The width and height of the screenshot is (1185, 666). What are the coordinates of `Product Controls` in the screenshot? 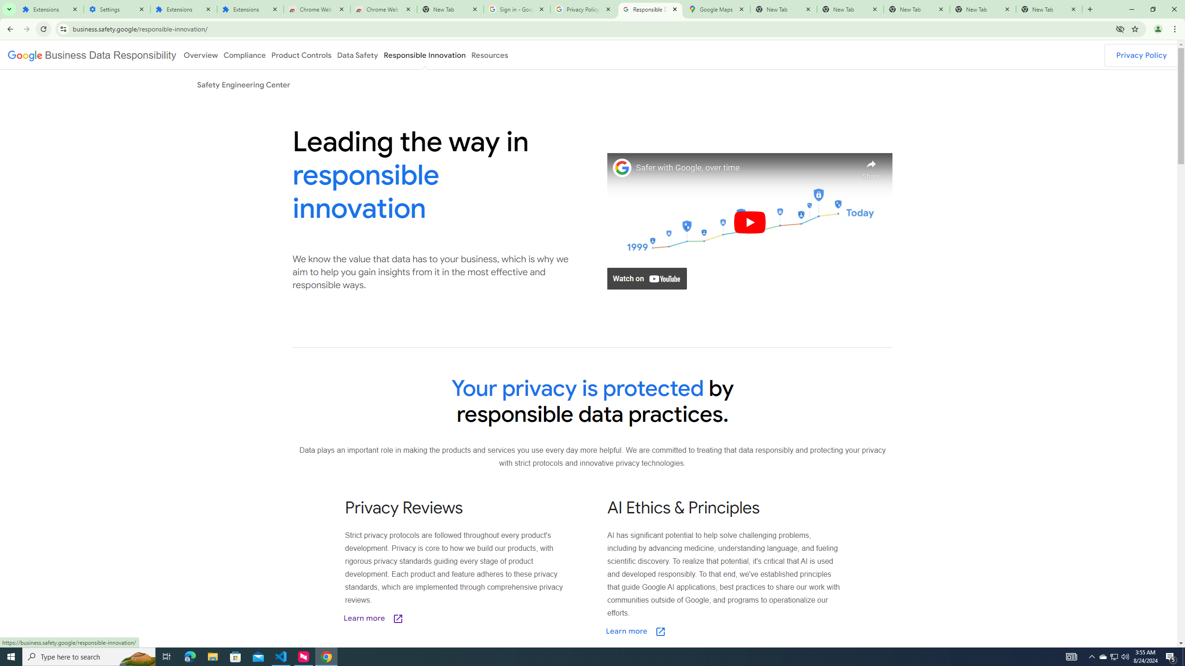 It's located at (301, 55).